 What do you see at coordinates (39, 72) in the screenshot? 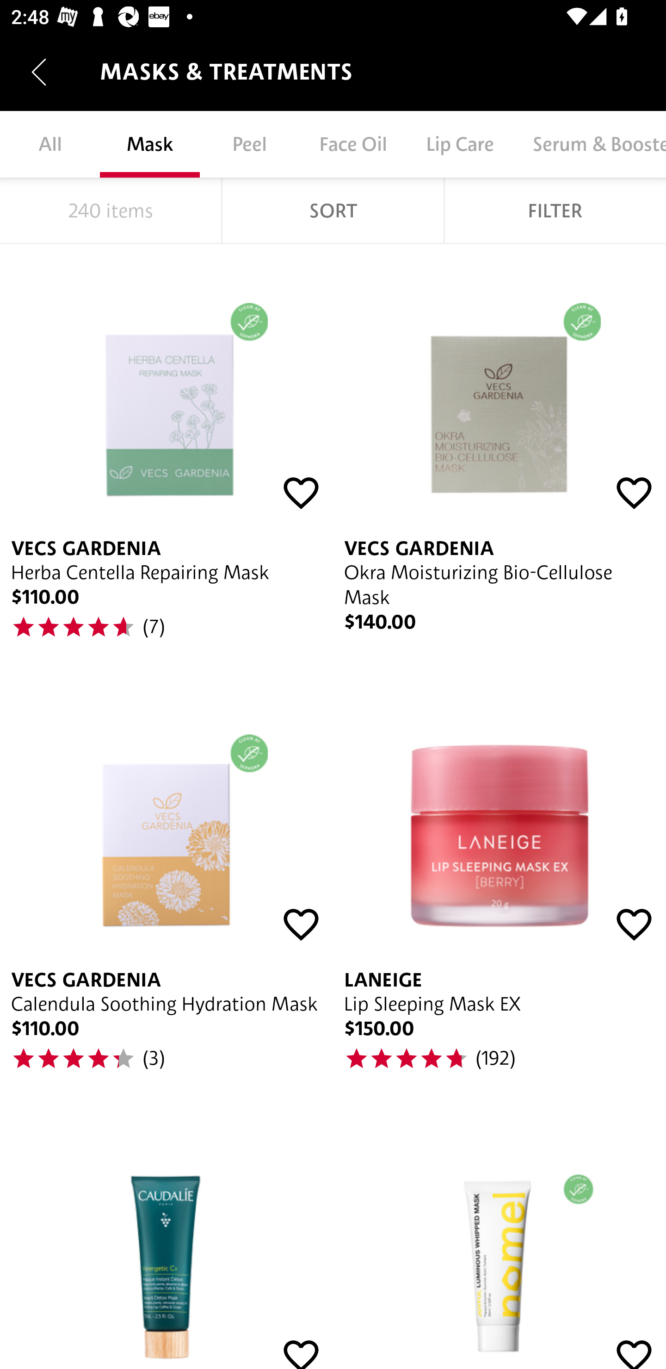
I see `Navigate up` at bounding box center [39, 72].